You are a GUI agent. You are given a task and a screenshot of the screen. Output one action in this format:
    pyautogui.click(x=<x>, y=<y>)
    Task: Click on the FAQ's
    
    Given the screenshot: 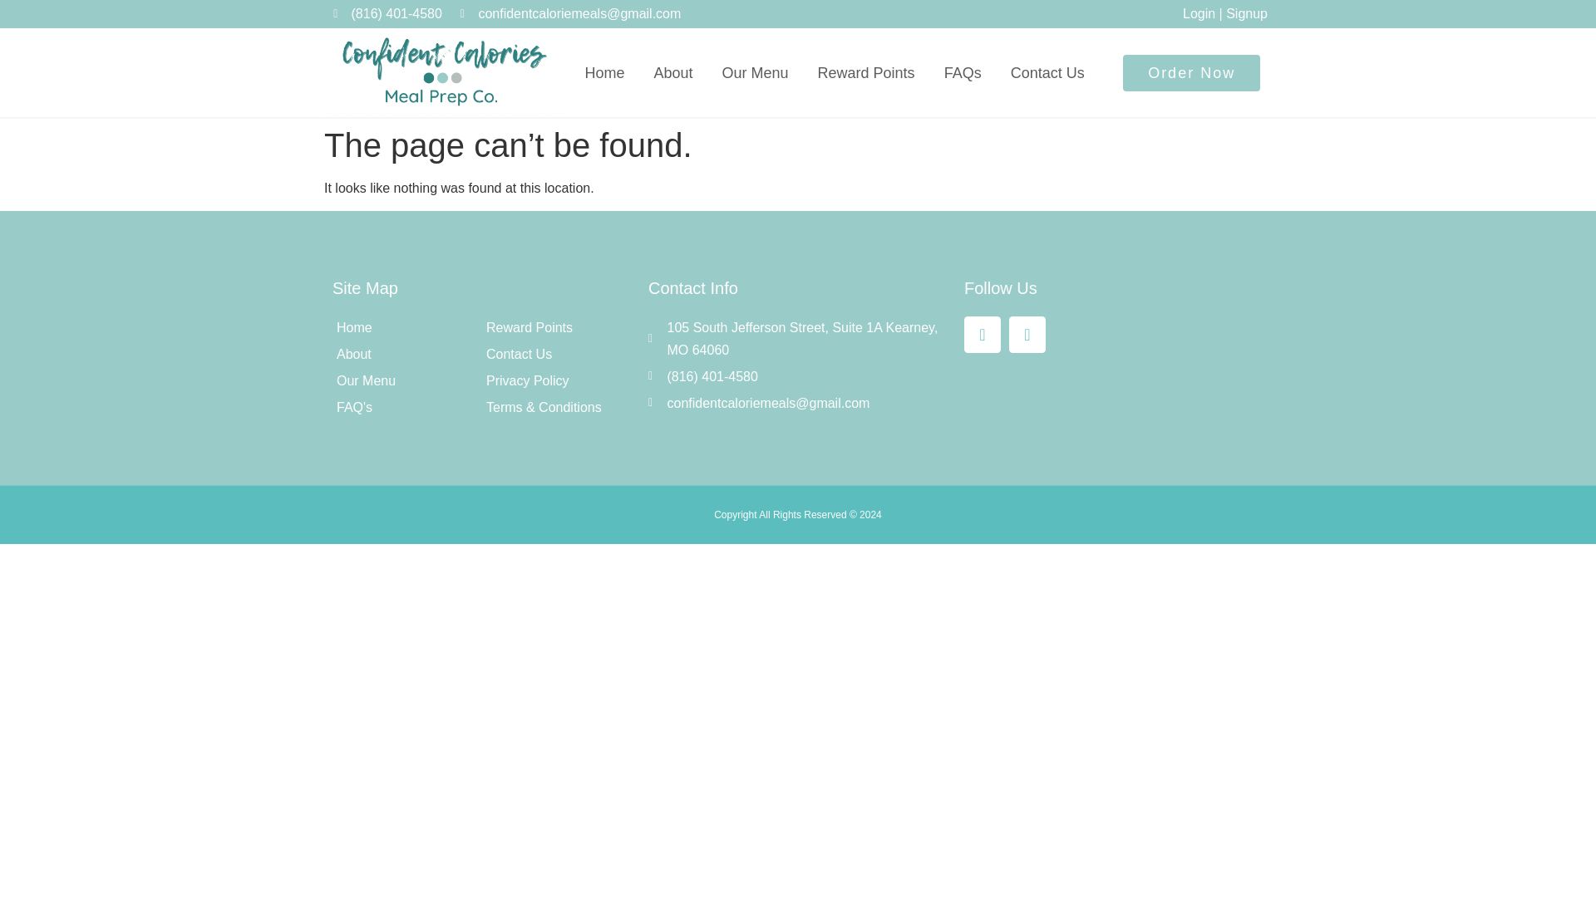 What is the action you would take?
    pyautogui.click(x=406, y=407)
    